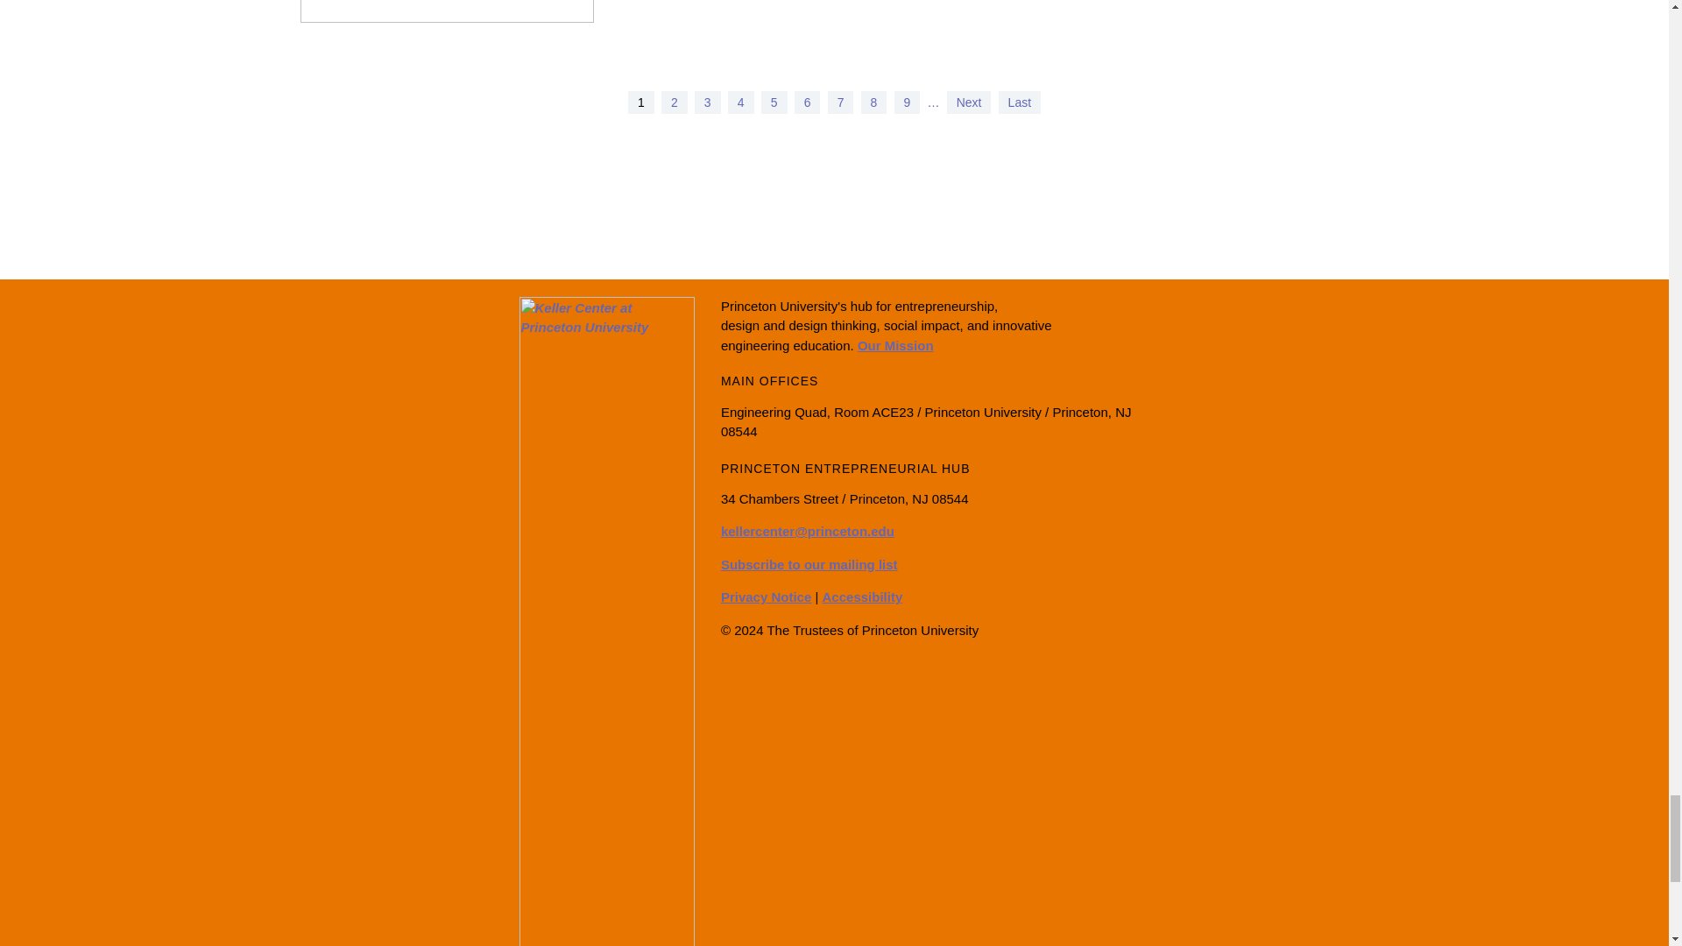 This screenshot has height=946, width=1682. What do you see at coordinates (1020, 102) in the screenshot?
I see `Go to last page` at bounding box center [1020, 102].